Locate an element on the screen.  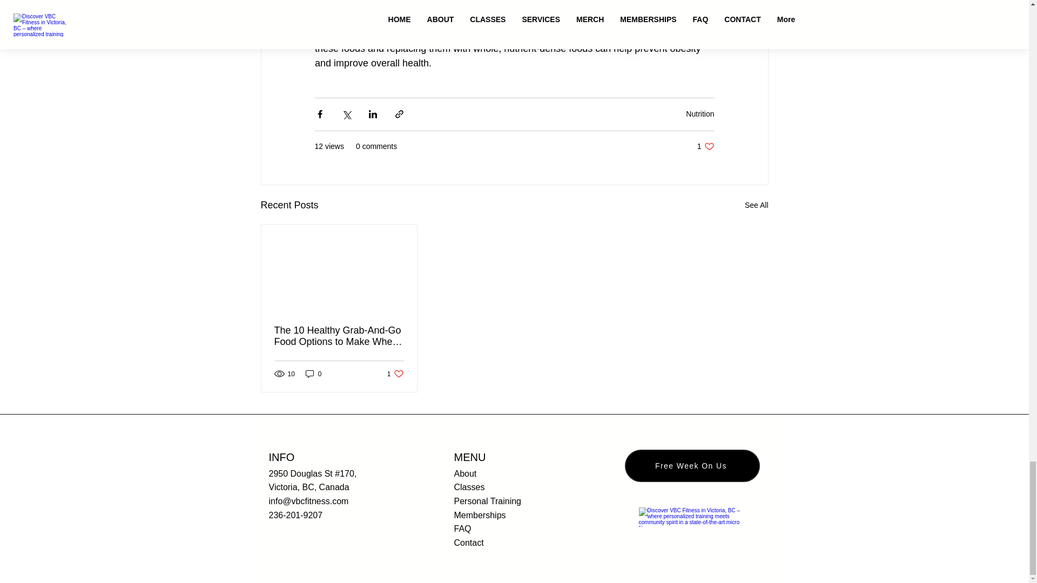
Personal Training is located at coordinates (487, 501).